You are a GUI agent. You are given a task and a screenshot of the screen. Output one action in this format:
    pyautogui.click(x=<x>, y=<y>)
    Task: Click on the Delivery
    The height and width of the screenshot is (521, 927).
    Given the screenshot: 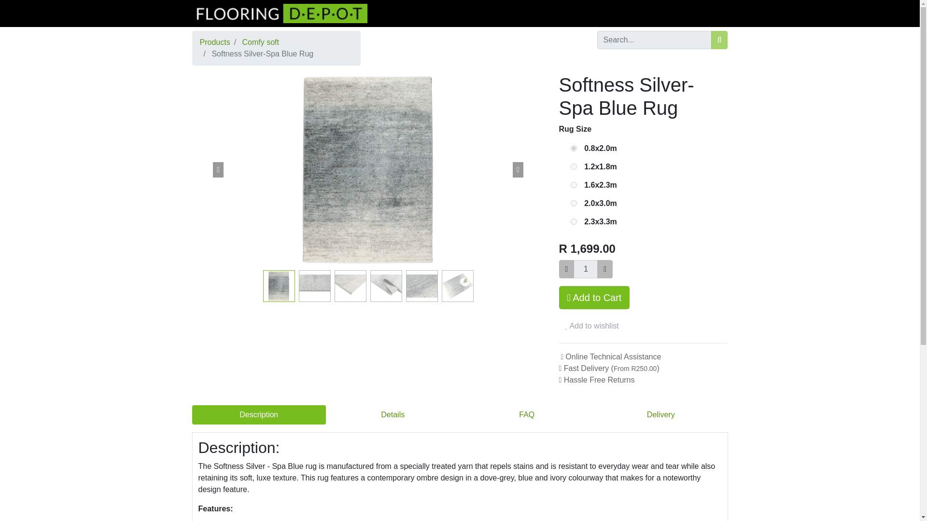 What is the action you would take?
    pyautogui.click(x=660, y=415)
    